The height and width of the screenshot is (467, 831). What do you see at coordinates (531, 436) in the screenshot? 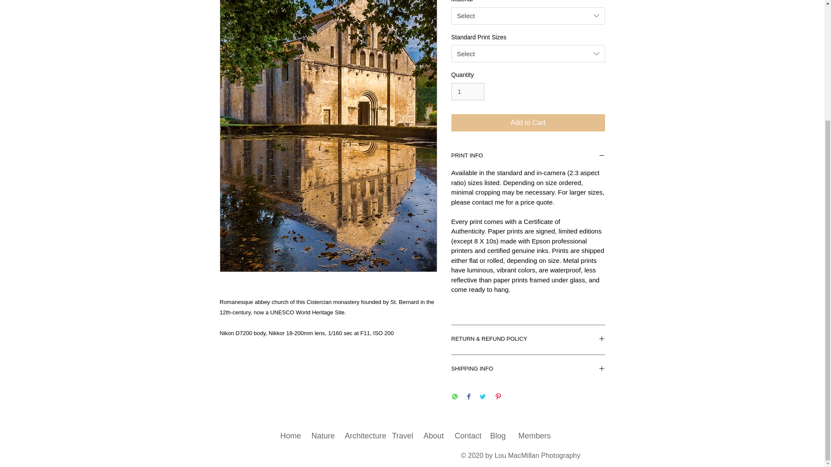
I see `Members` at bounding box center [531, 436].